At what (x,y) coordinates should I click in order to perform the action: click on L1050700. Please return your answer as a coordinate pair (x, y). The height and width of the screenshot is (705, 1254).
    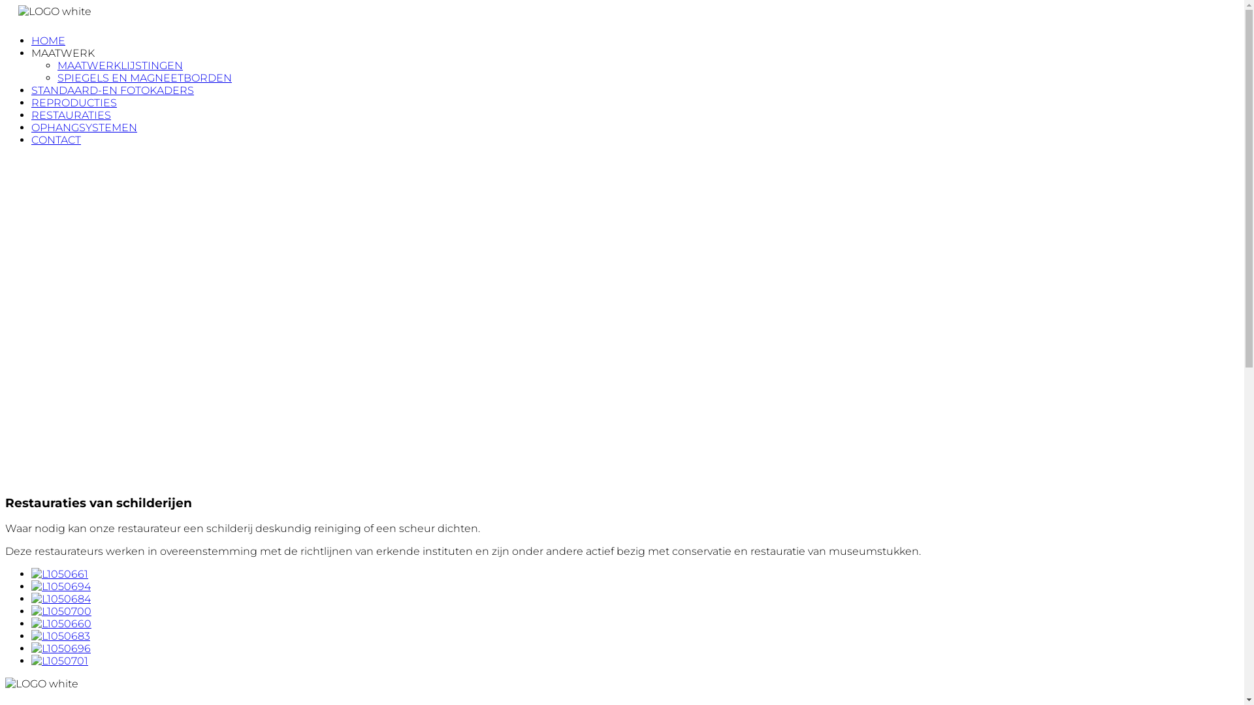
    Looking at the image, I should click on (61, 611).